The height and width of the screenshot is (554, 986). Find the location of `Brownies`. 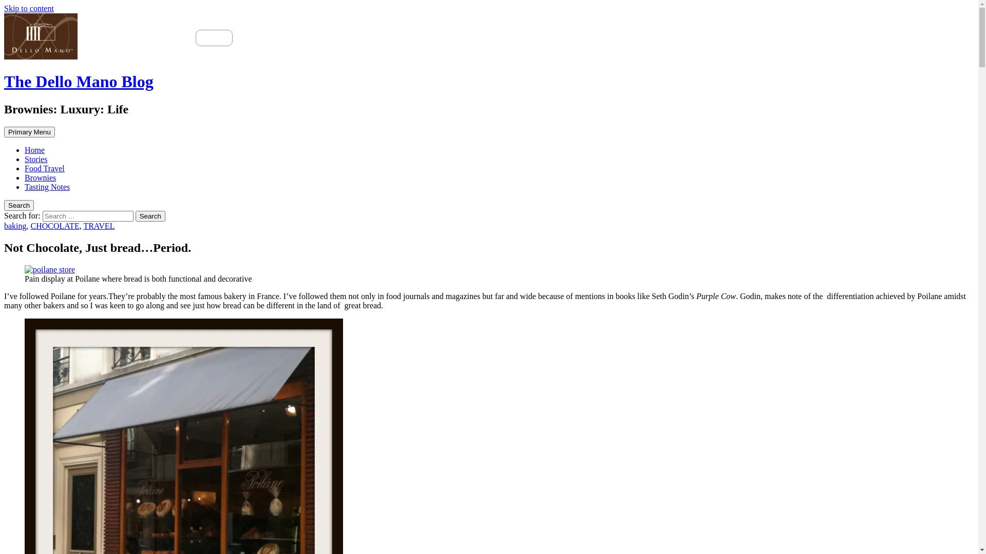

Brownies is located at coordinates (40, 177).